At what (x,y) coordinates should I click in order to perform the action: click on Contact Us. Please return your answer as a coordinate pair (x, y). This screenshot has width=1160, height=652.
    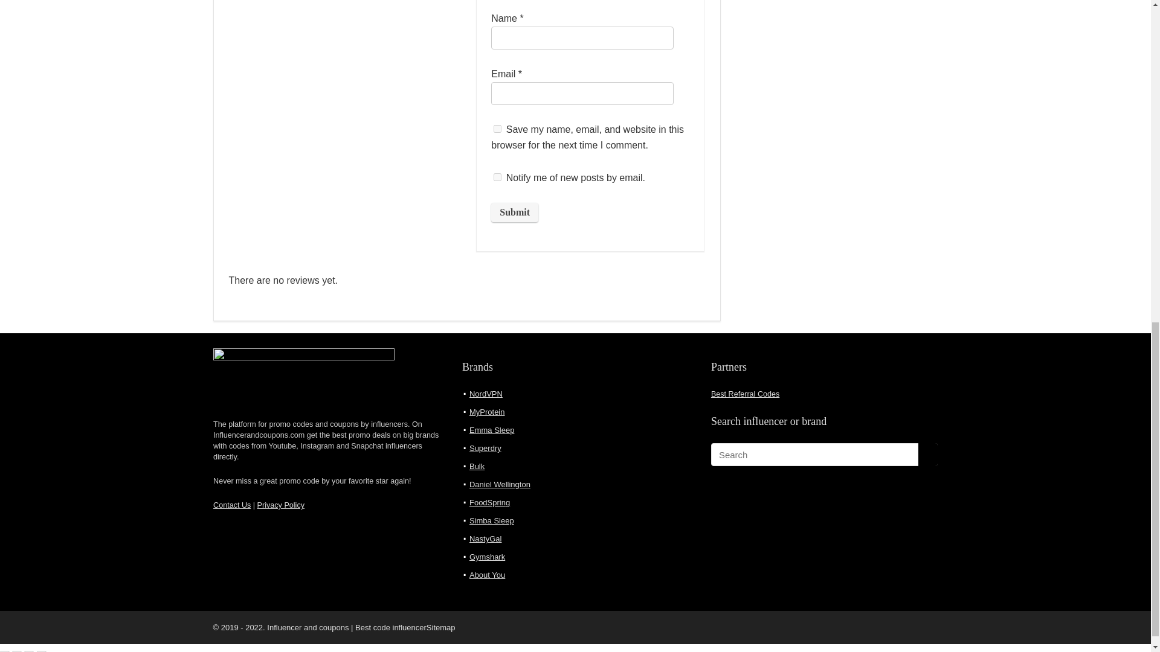
    Looking at the image, I should click on (232, 505).